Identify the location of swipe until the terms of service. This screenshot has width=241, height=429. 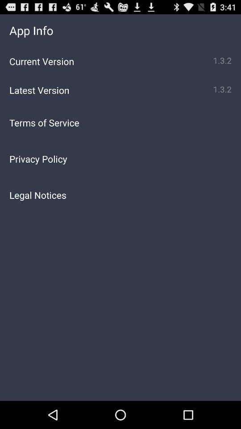
(120, 122).